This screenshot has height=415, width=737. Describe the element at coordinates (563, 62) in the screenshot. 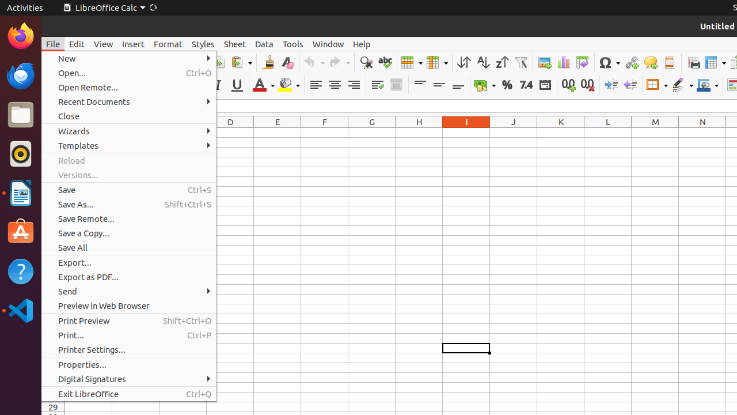

I see `Chart` at that location.